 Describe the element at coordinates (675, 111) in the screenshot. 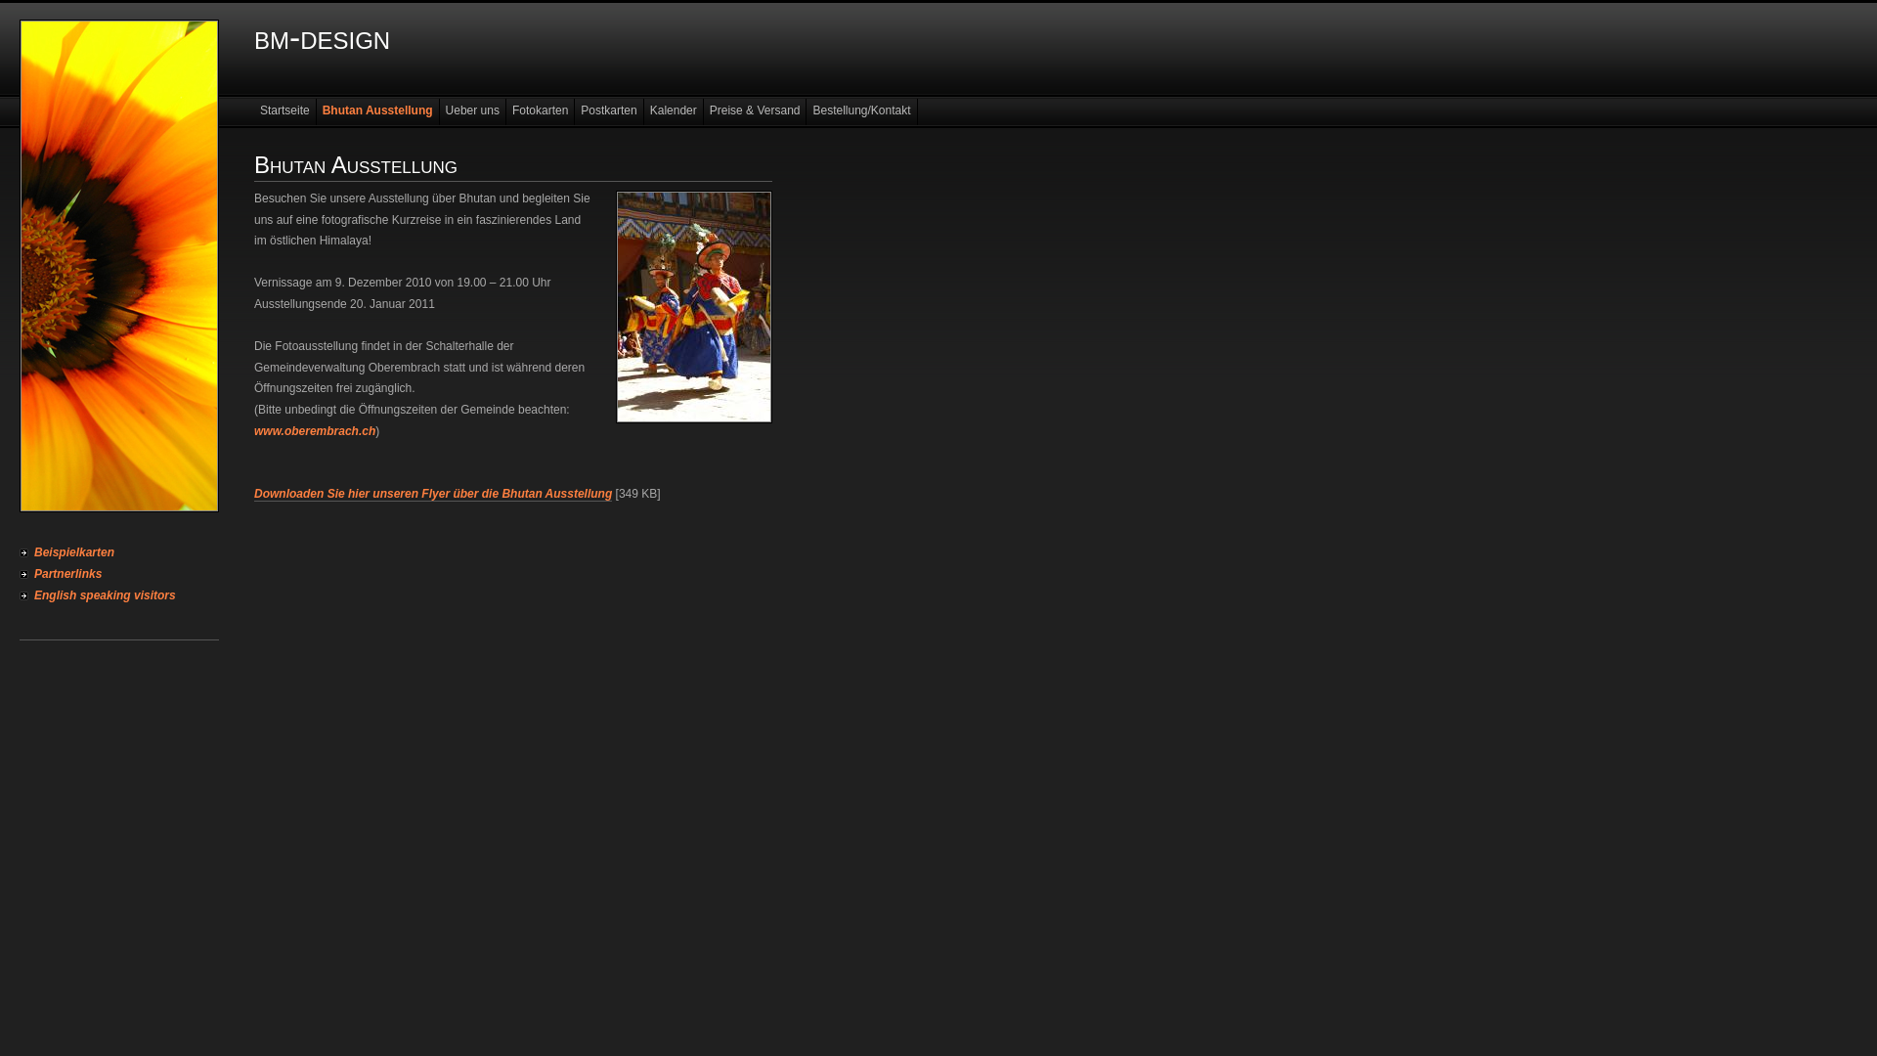

I see `Kalender` at that location.